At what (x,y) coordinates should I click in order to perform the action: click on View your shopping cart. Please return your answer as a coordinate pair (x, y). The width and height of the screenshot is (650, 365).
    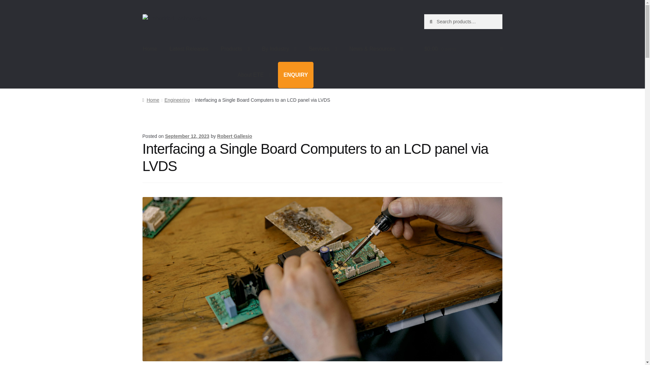
    Looking at the image, I should click on (463, 49).